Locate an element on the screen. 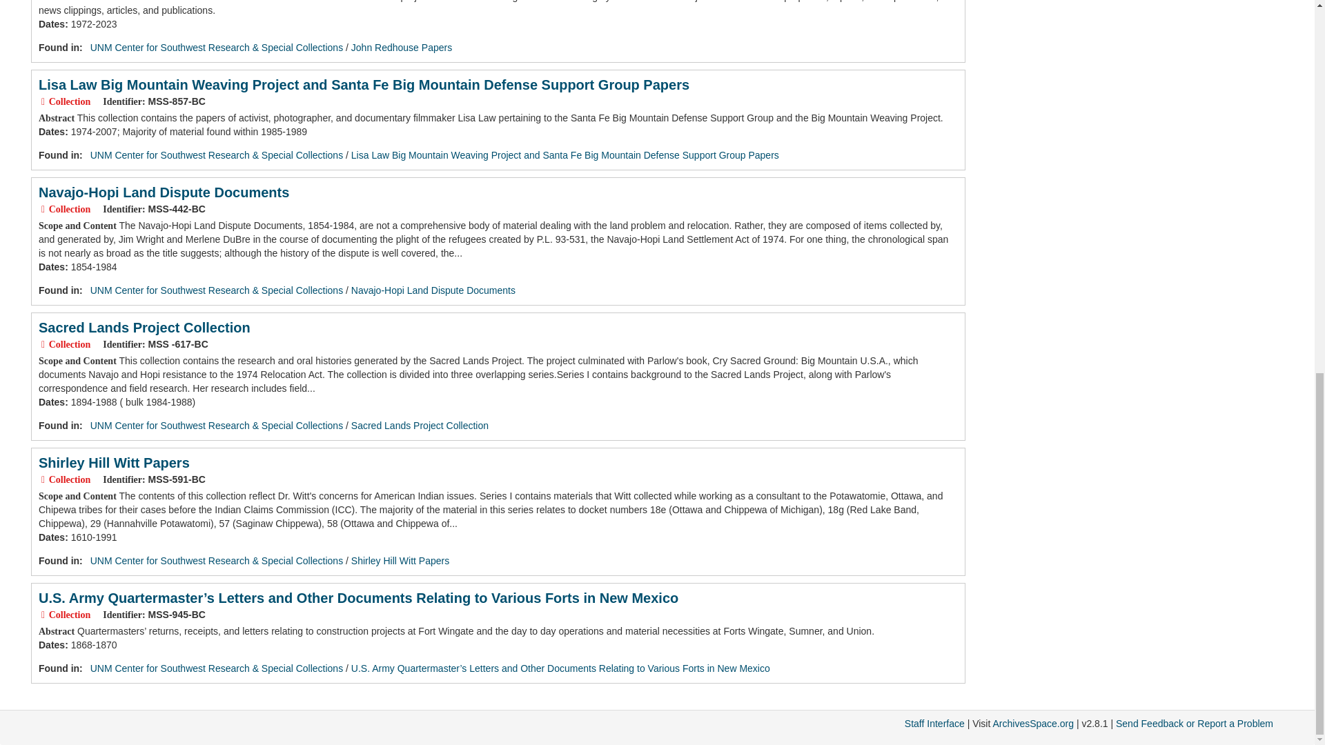 The width and height of the screenshot is (1325, 745). Navajo-Hopi Land Dispute Documents is located at coordinates (163, 192).